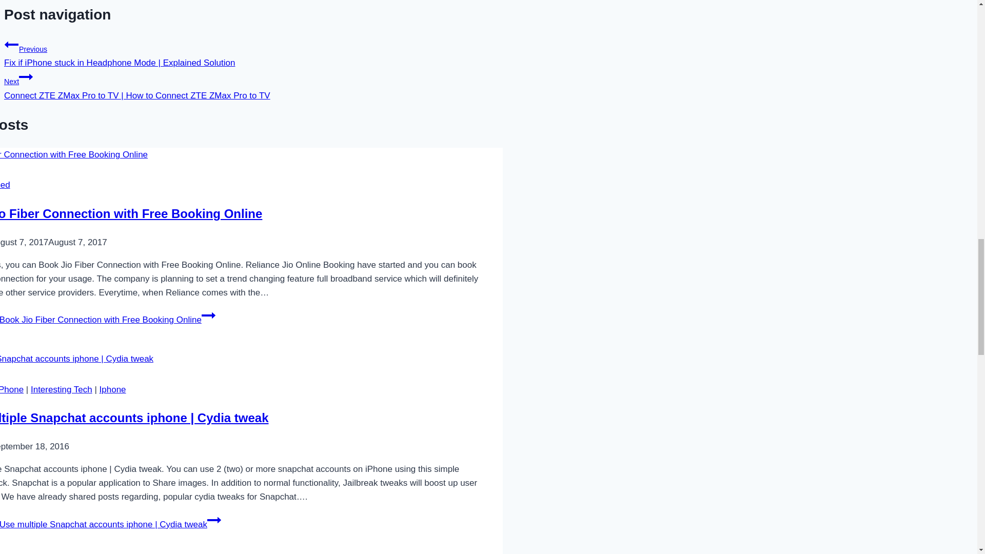 The image size is (985, 554). What do you see at coordinates (112, 389) in the screenshot?
I see `Iphone` at bounding box center [112, 389].